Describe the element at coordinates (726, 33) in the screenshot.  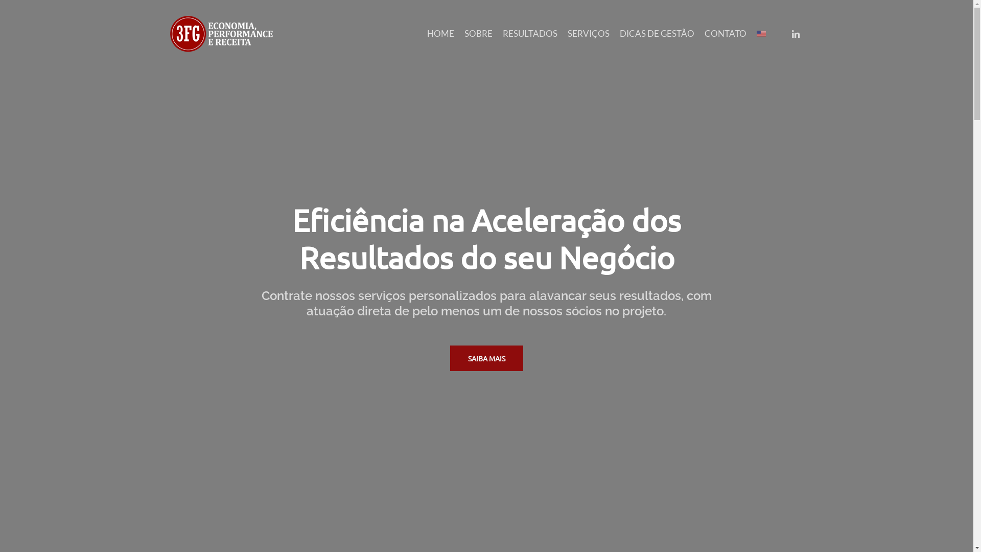
I see `CONTATO` at that location.